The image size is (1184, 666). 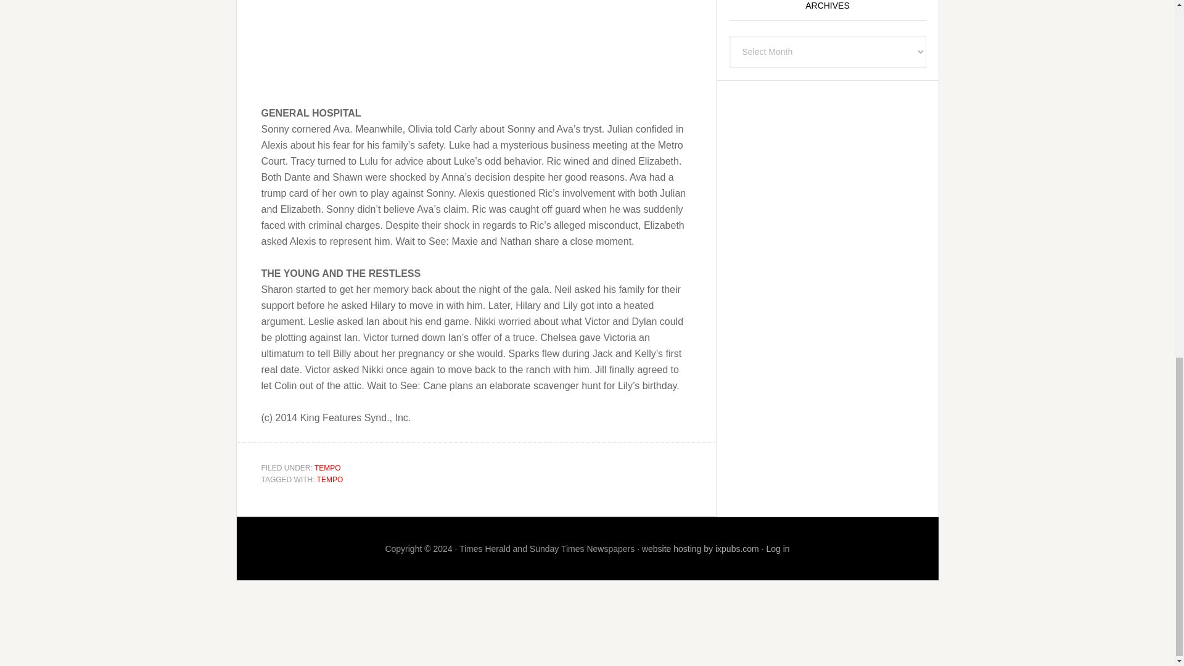 I want to click on Advertisement, so click(x=826, y=117).